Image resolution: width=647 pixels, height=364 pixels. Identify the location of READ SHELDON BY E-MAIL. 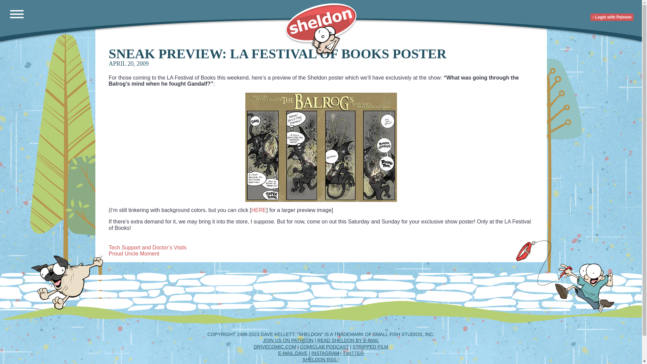
(348, 340).